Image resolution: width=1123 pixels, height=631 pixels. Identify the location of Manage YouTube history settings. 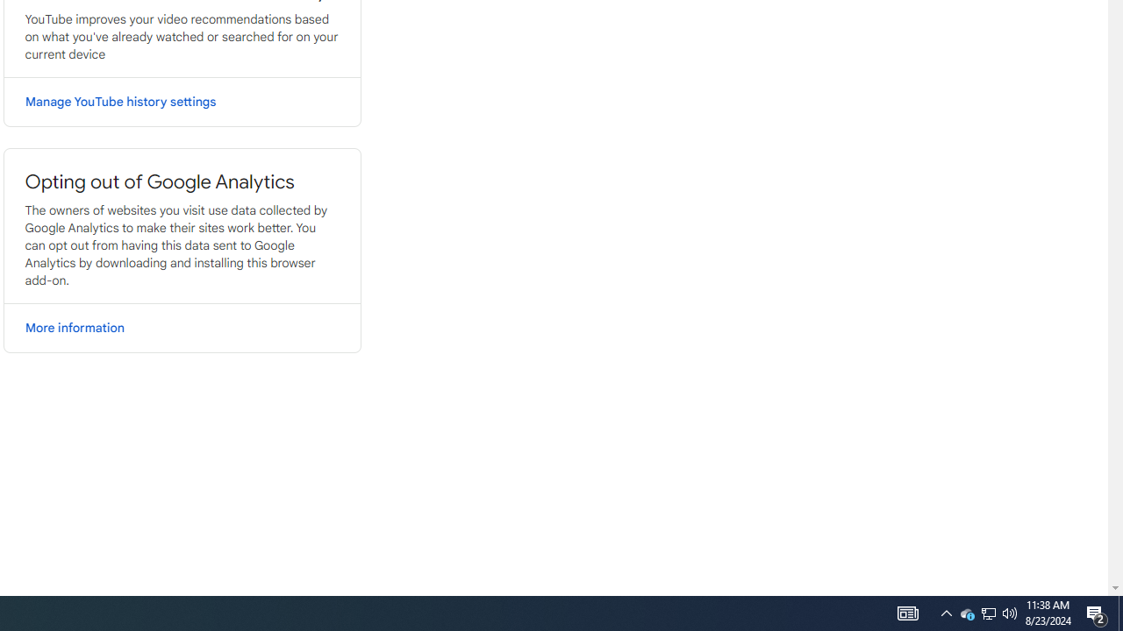
(181, 102).